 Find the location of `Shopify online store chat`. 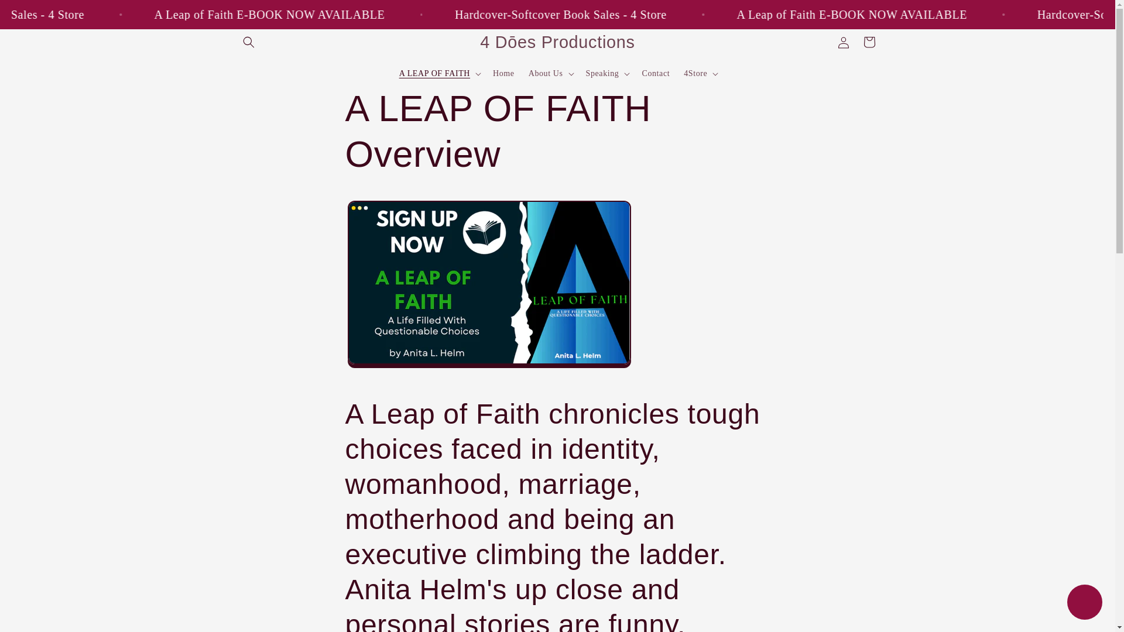

Shopify online store chat is located at coordinates (1084, 603).